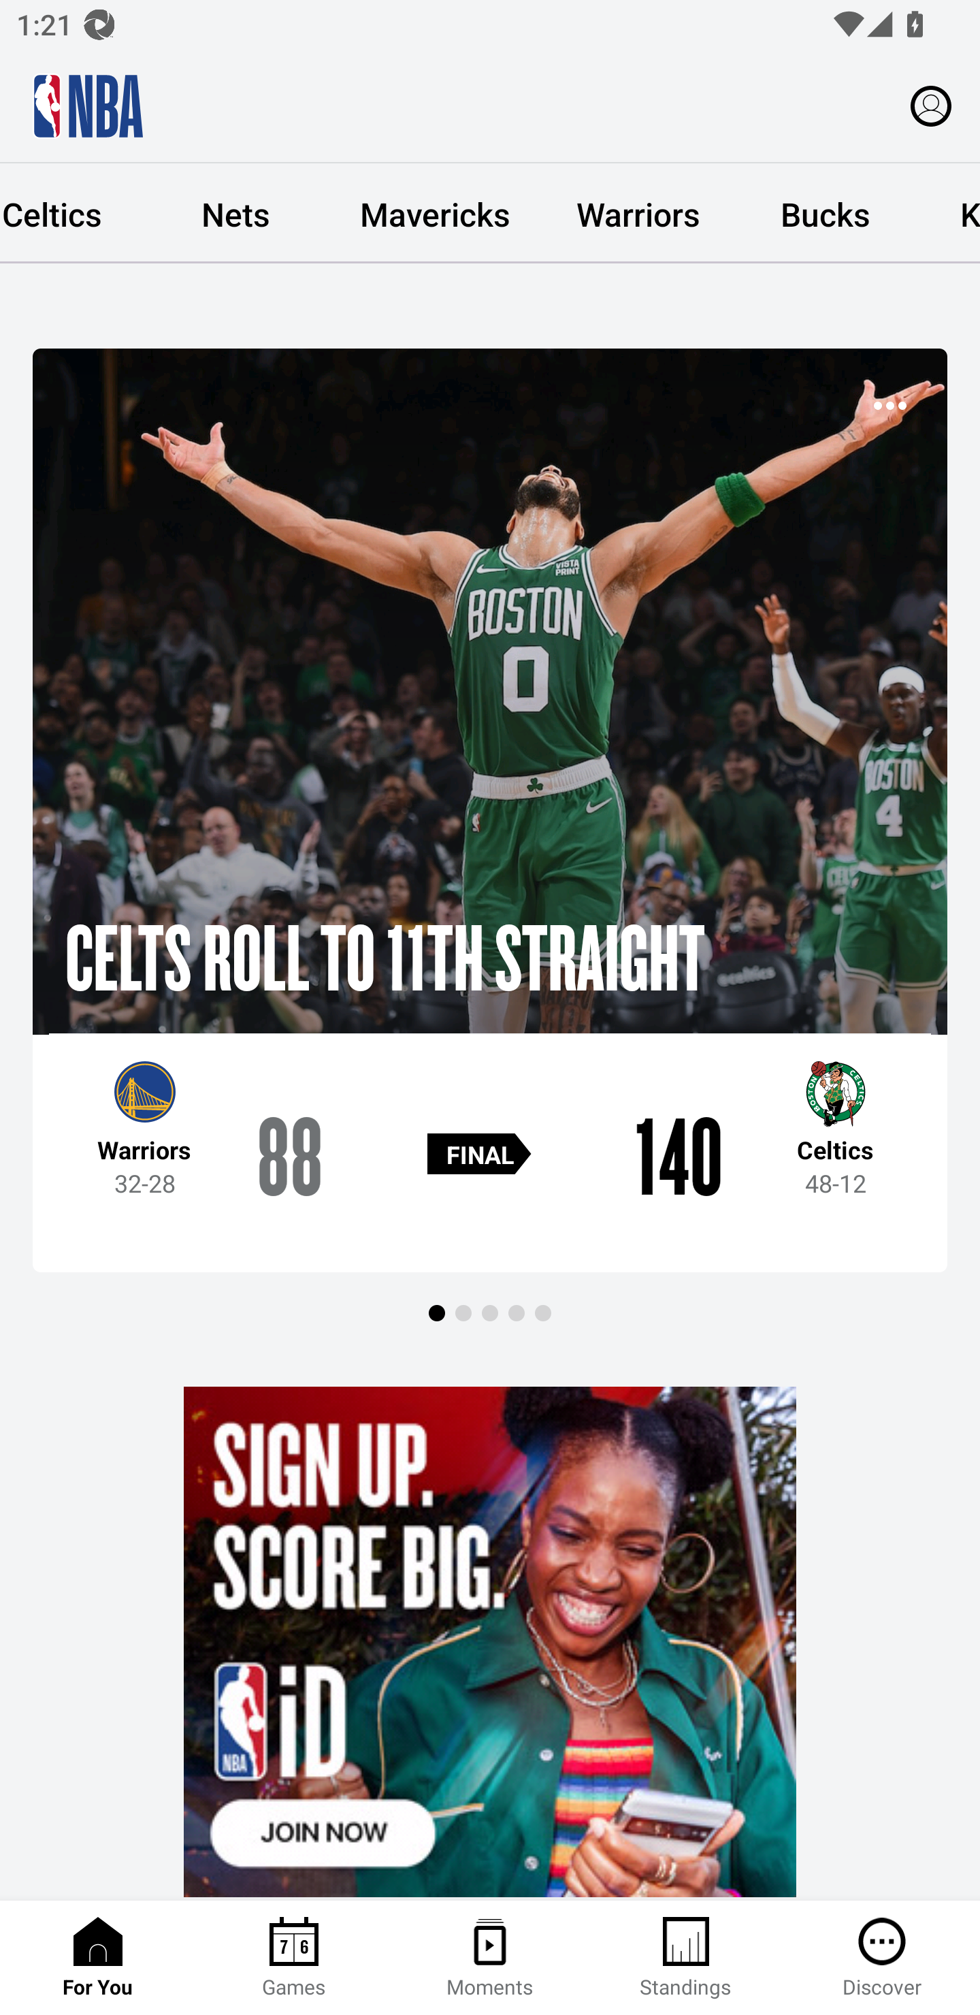 The width and height of the screenshot is (980, 2015). I want to click on Games, so click(294, 1958).